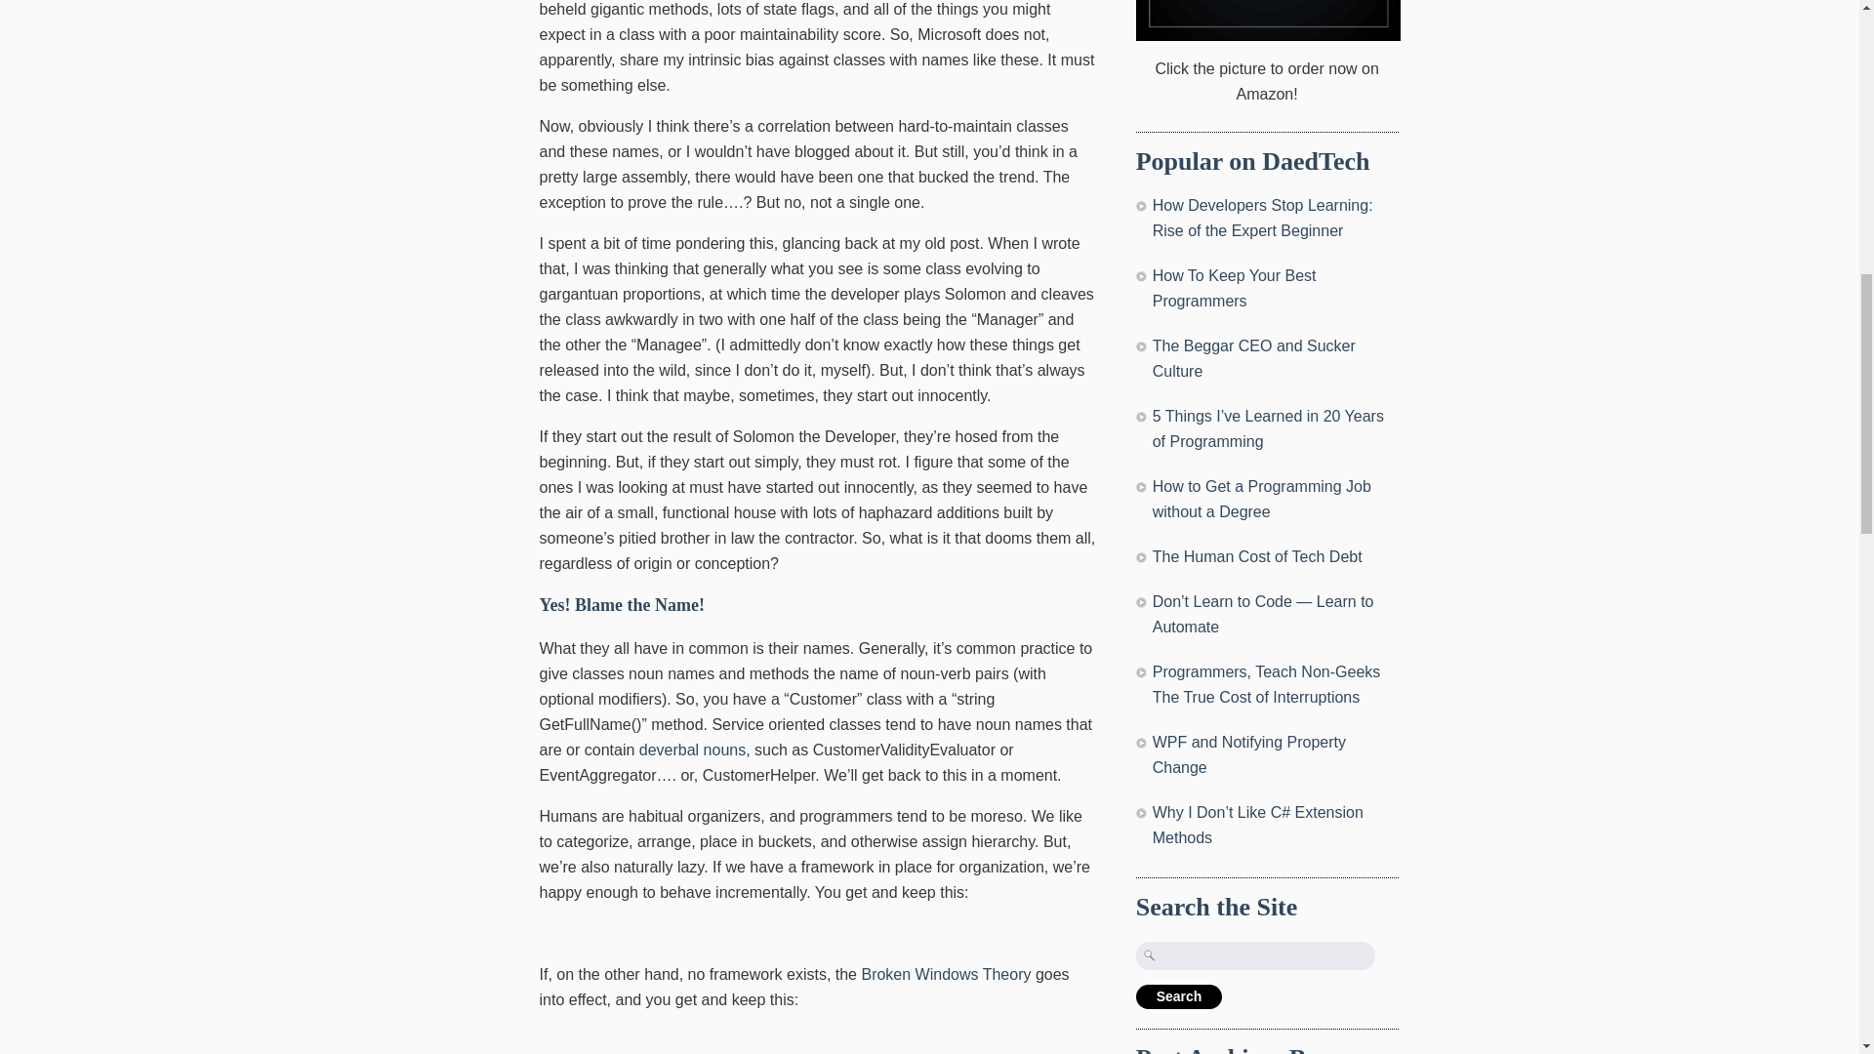 This screenshot has height=1054, width=1874. What do you see at coordinates (1248, 753) in the screenshot?
I see `WPF and Notifying Property Change` at bounding box center [1248, 753].